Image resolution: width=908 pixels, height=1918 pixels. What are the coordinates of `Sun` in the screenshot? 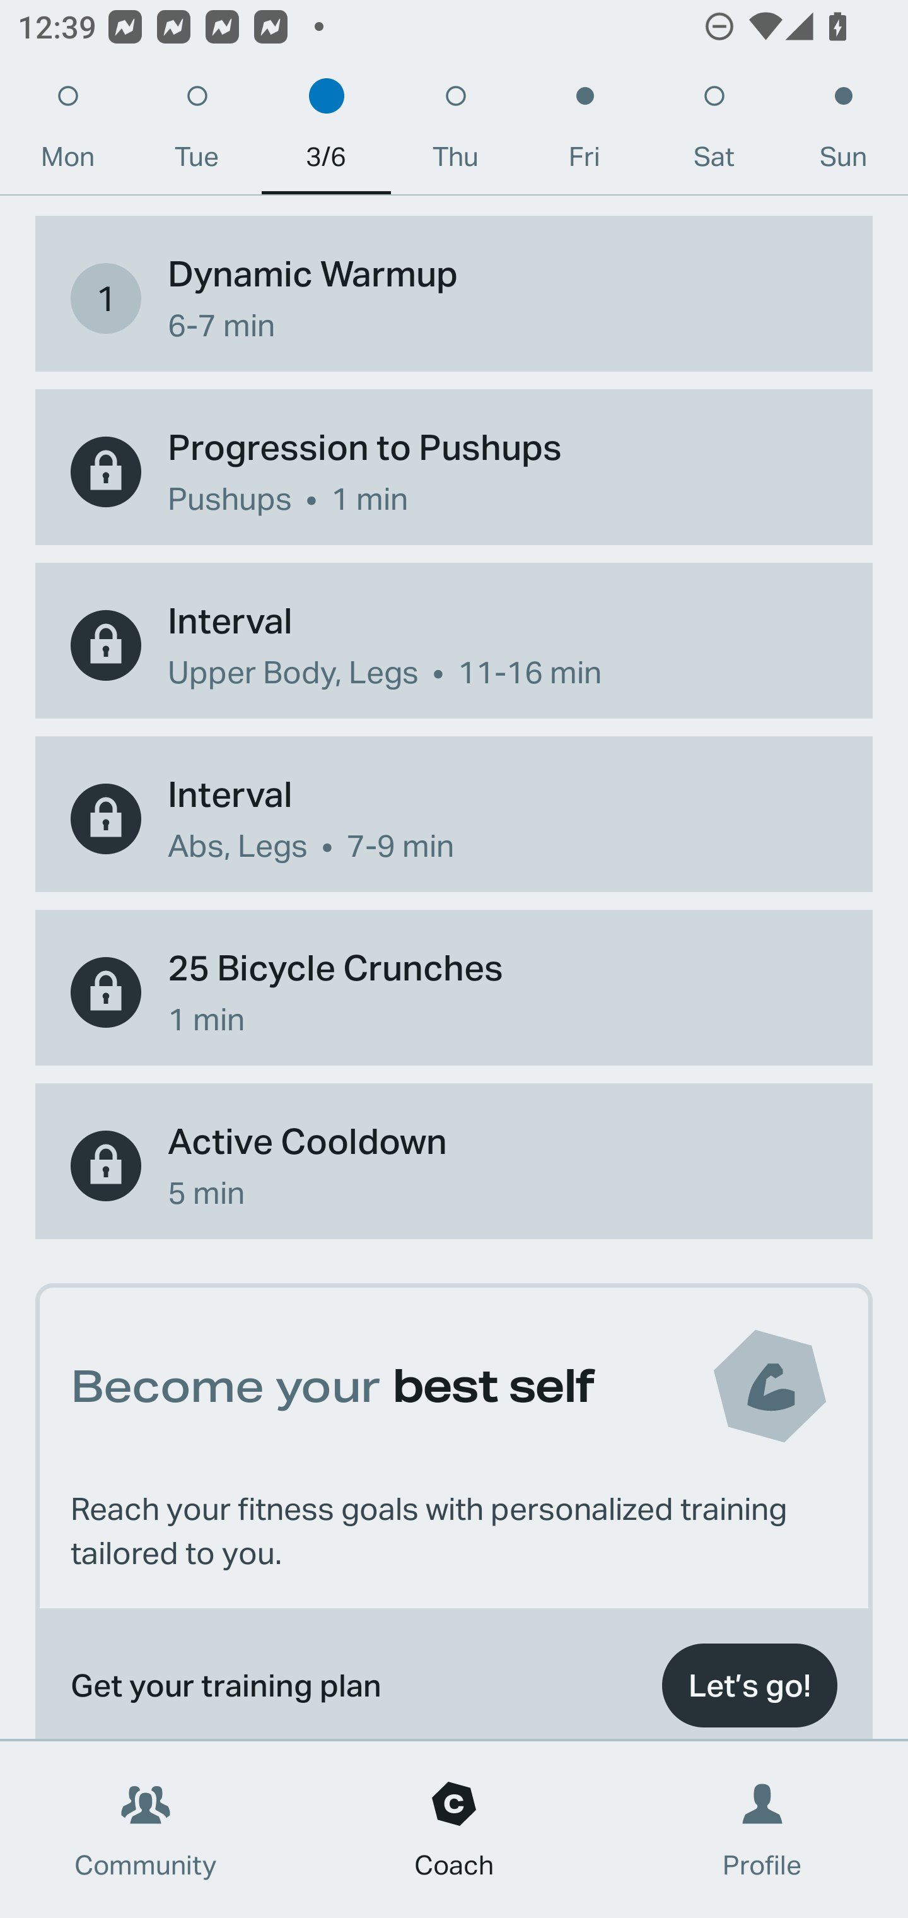 It's located at (844, 132).